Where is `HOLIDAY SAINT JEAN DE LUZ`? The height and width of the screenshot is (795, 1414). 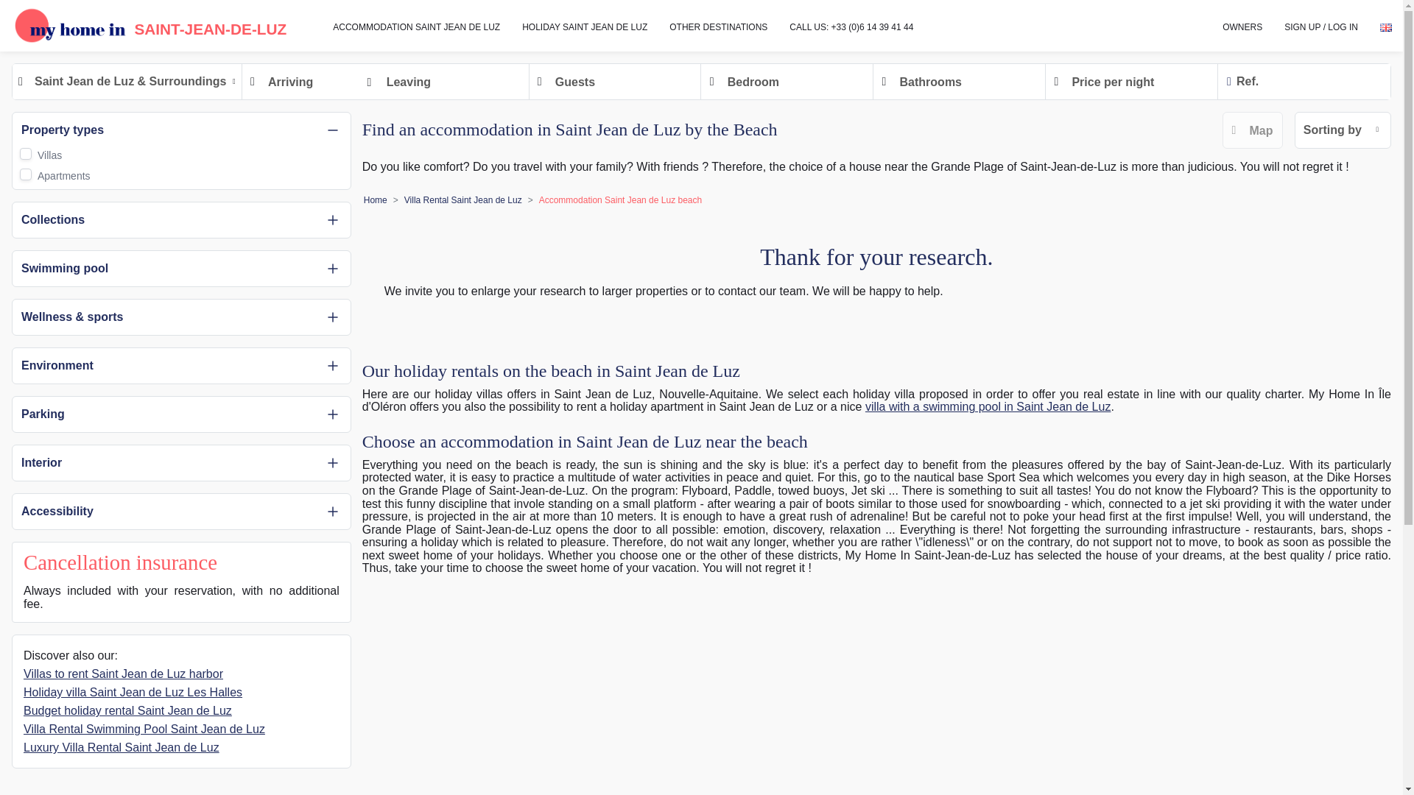 HOLIDAY SAINT JEAN DE LUZ is located at coordinates (585, 26).